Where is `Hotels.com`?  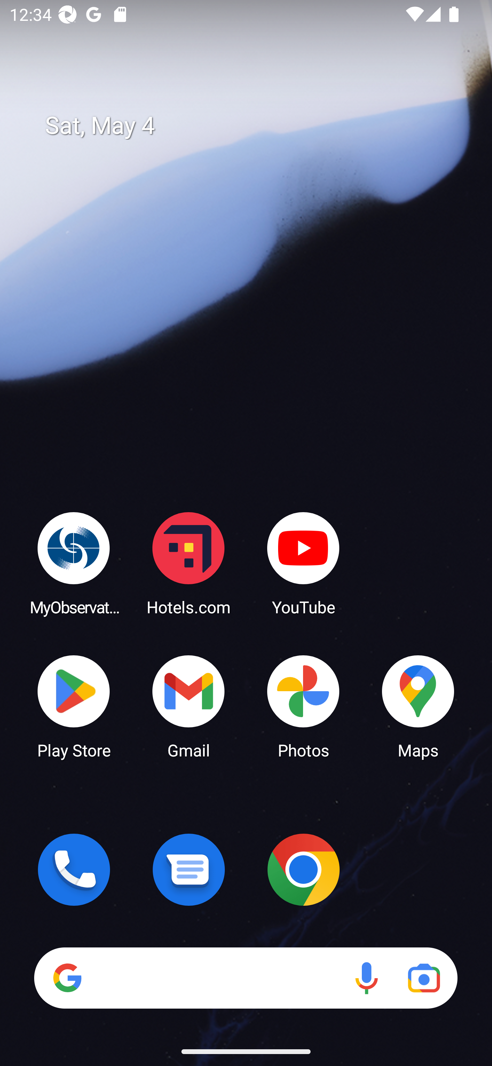 Hotels.com is located at coordinates (189, 563).